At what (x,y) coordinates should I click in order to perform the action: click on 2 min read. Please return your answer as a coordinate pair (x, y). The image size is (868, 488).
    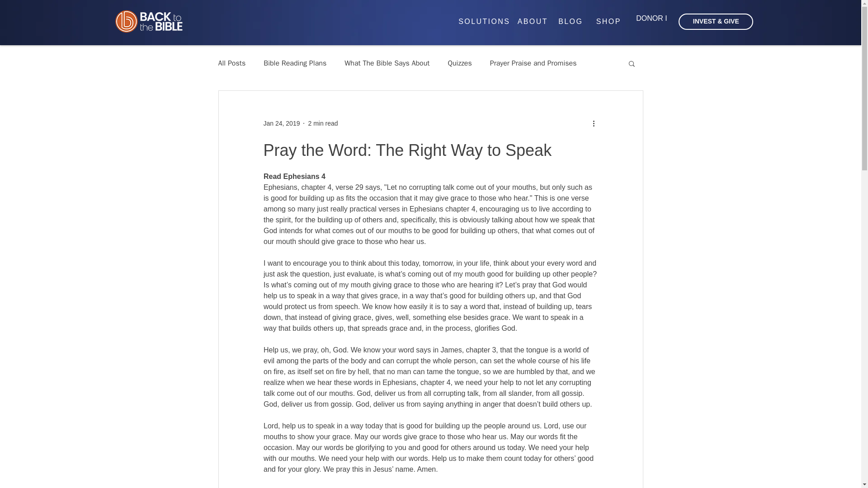
    Looking at the image, I should click on (323, 122).